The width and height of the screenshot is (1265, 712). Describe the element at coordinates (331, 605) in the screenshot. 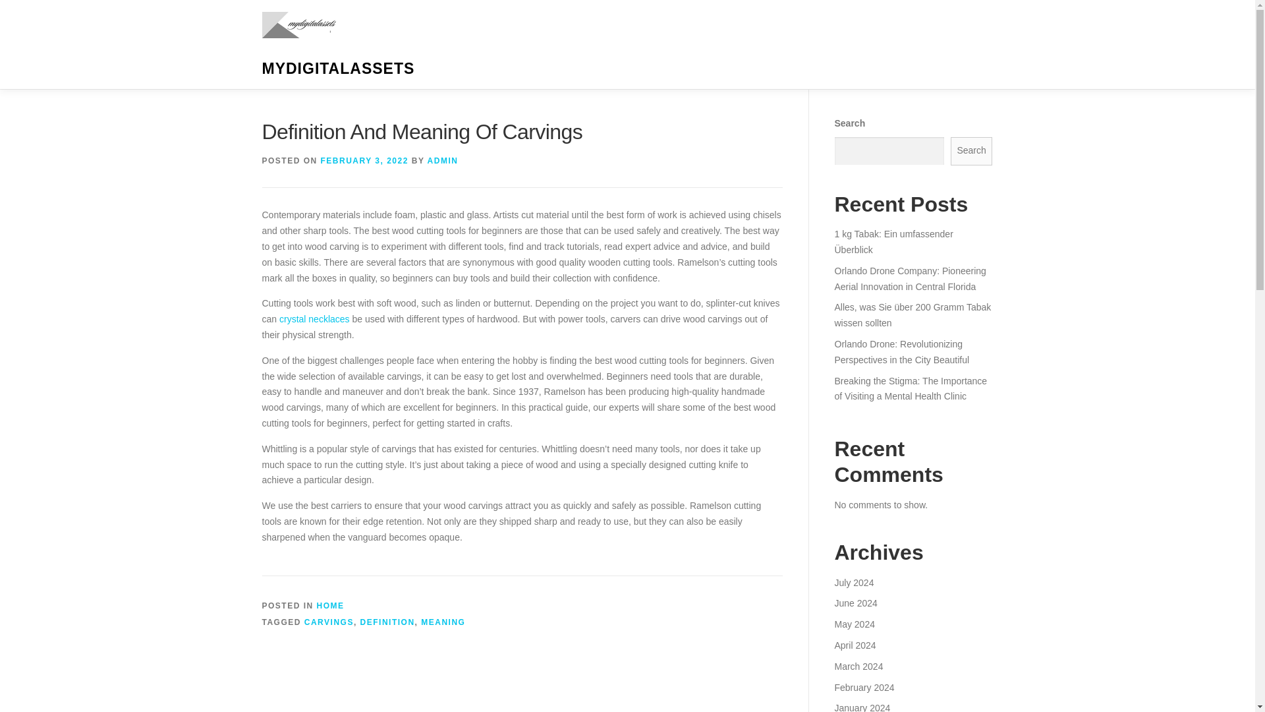

I see `HOME` at that location.